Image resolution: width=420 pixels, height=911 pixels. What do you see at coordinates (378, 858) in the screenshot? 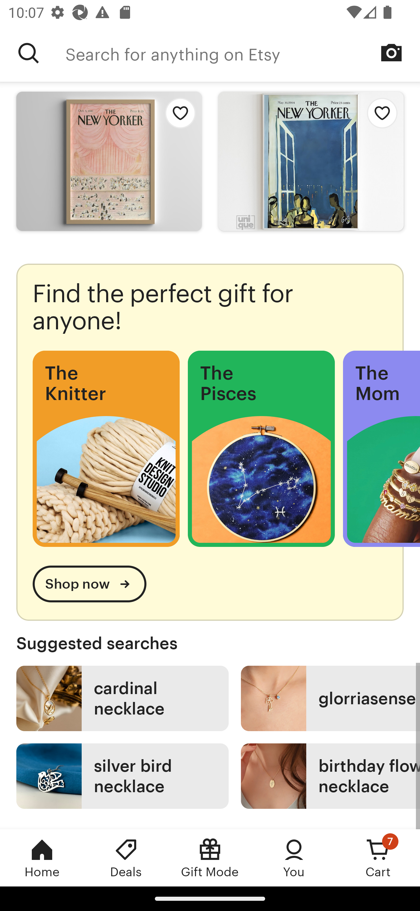
I see `Cart, 7 new notifications Cart` at bounding box center [378, 858].